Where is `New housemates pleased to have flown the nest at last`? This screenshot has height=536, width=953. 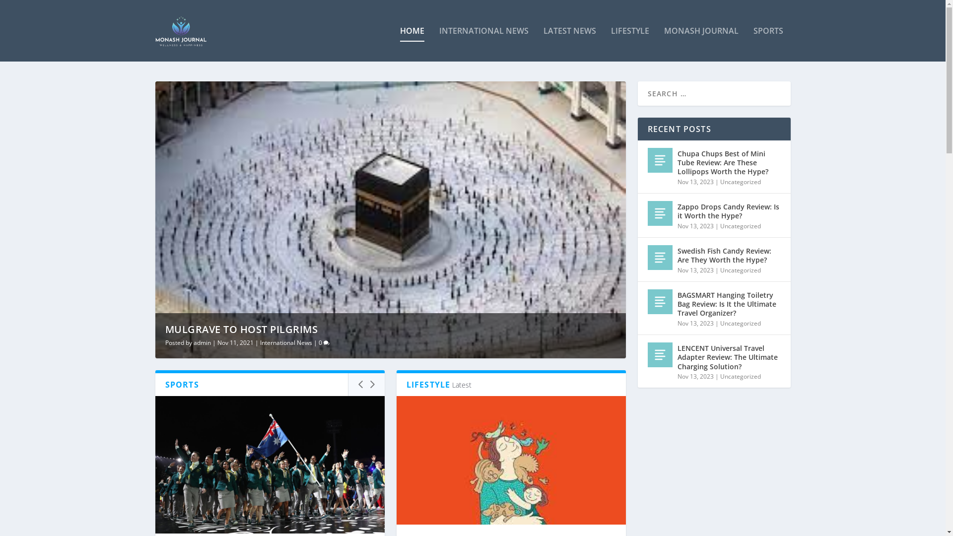 New housemates pleased to have flown the nest at last is located at coordinates (511, 461).